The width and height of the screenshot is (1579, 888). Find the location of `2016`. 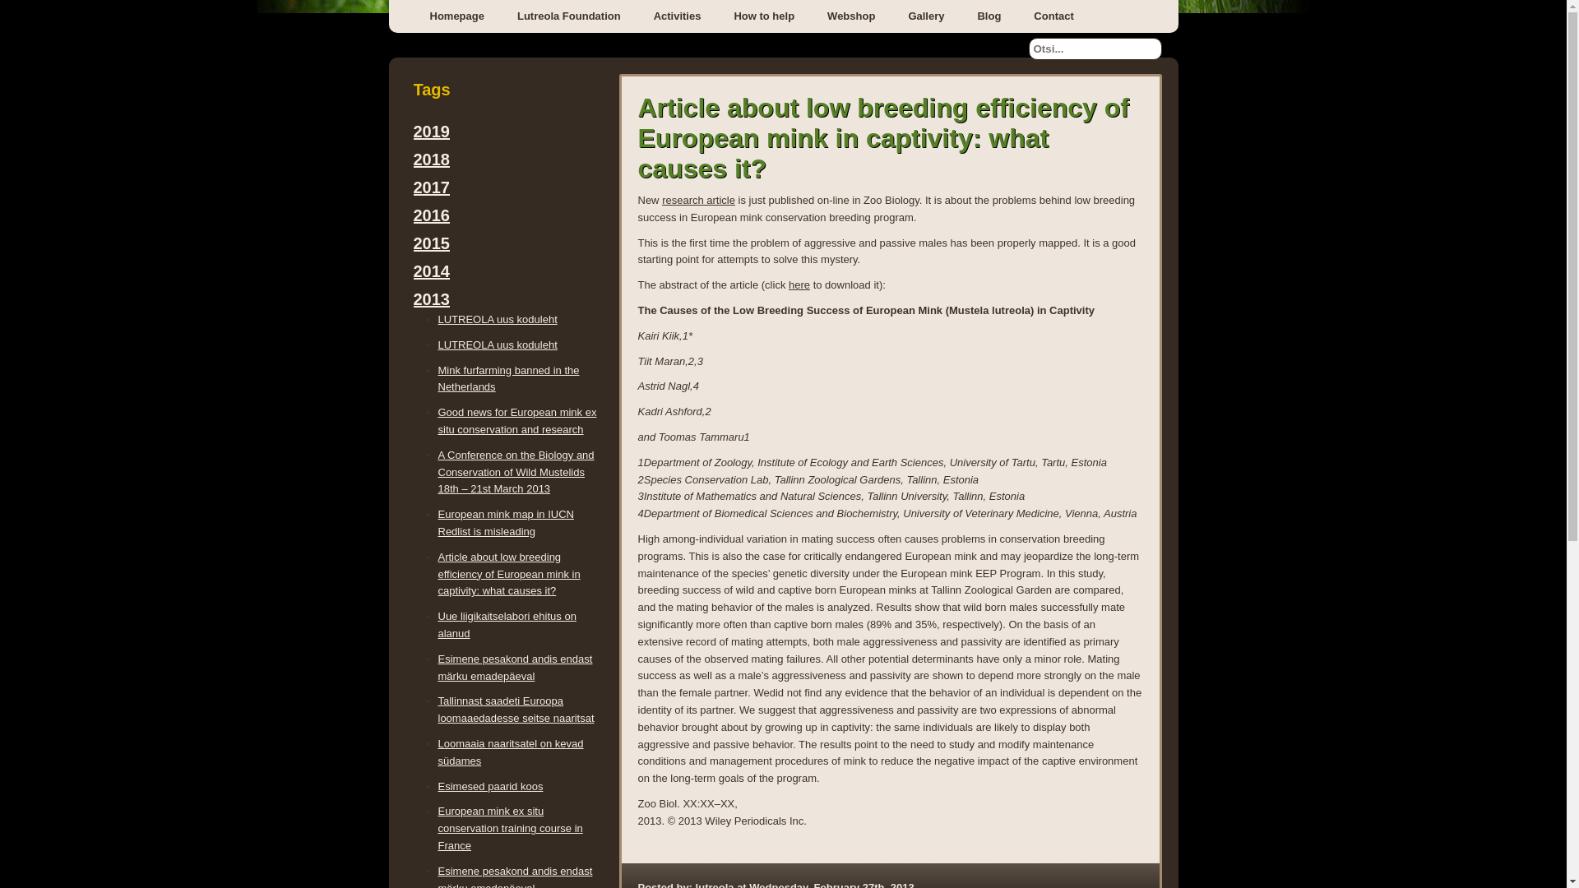

2016 is located at coordinates (431, 215).